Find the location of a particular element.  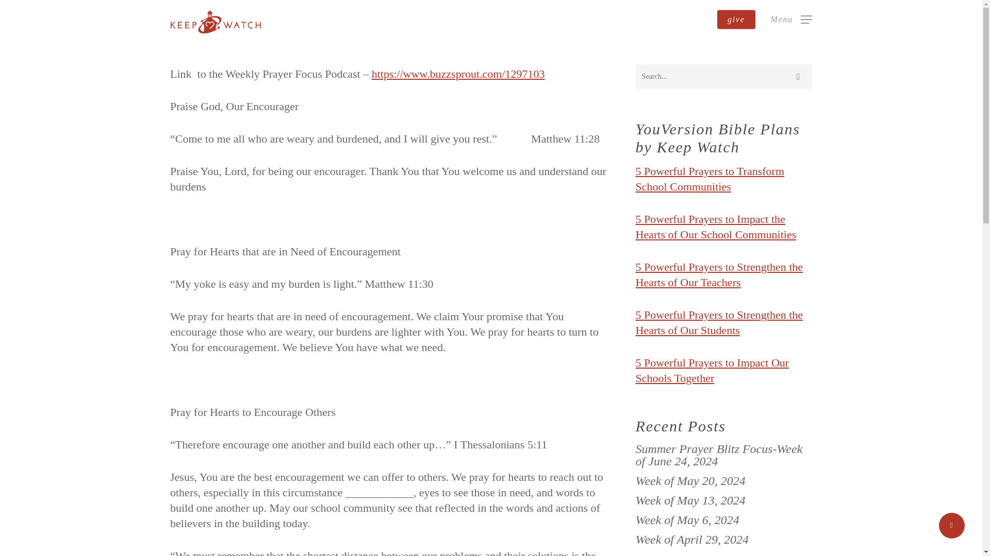

Week of May 20, 2024 is located at coordinates (723, 481).